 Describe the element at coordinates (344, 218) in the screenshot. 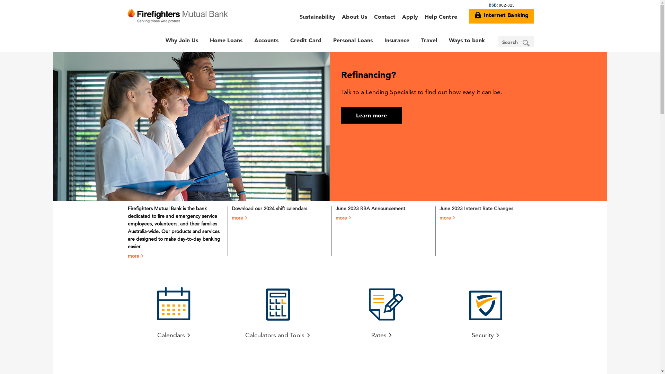

I see `more` at that location.